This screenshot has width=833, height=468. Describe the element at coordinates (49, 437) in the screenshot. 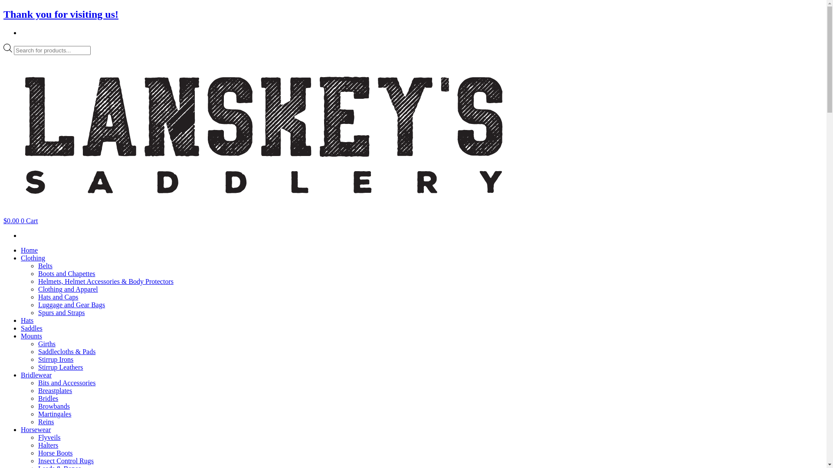

I see `Flyveils` at that location.